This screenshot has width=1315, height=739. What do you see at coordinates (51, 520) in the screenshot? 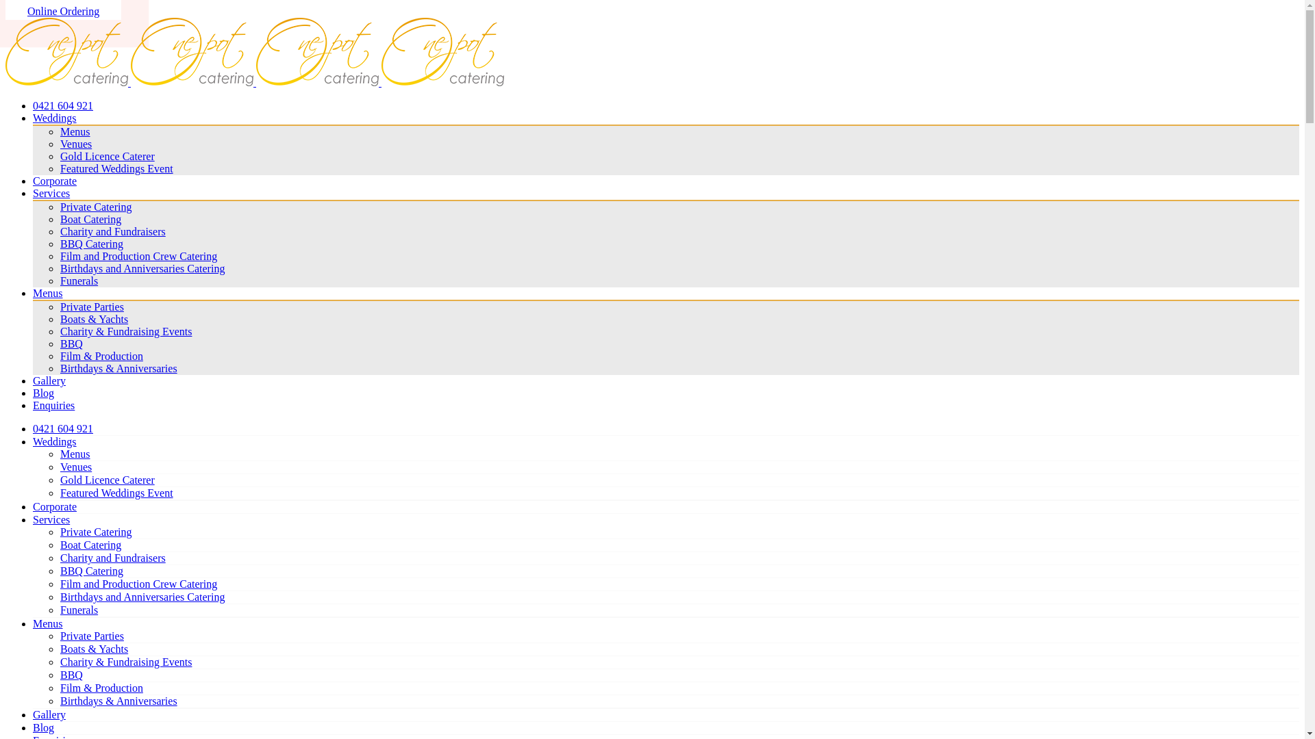
I see `Services` at bounding box center [51, 520].